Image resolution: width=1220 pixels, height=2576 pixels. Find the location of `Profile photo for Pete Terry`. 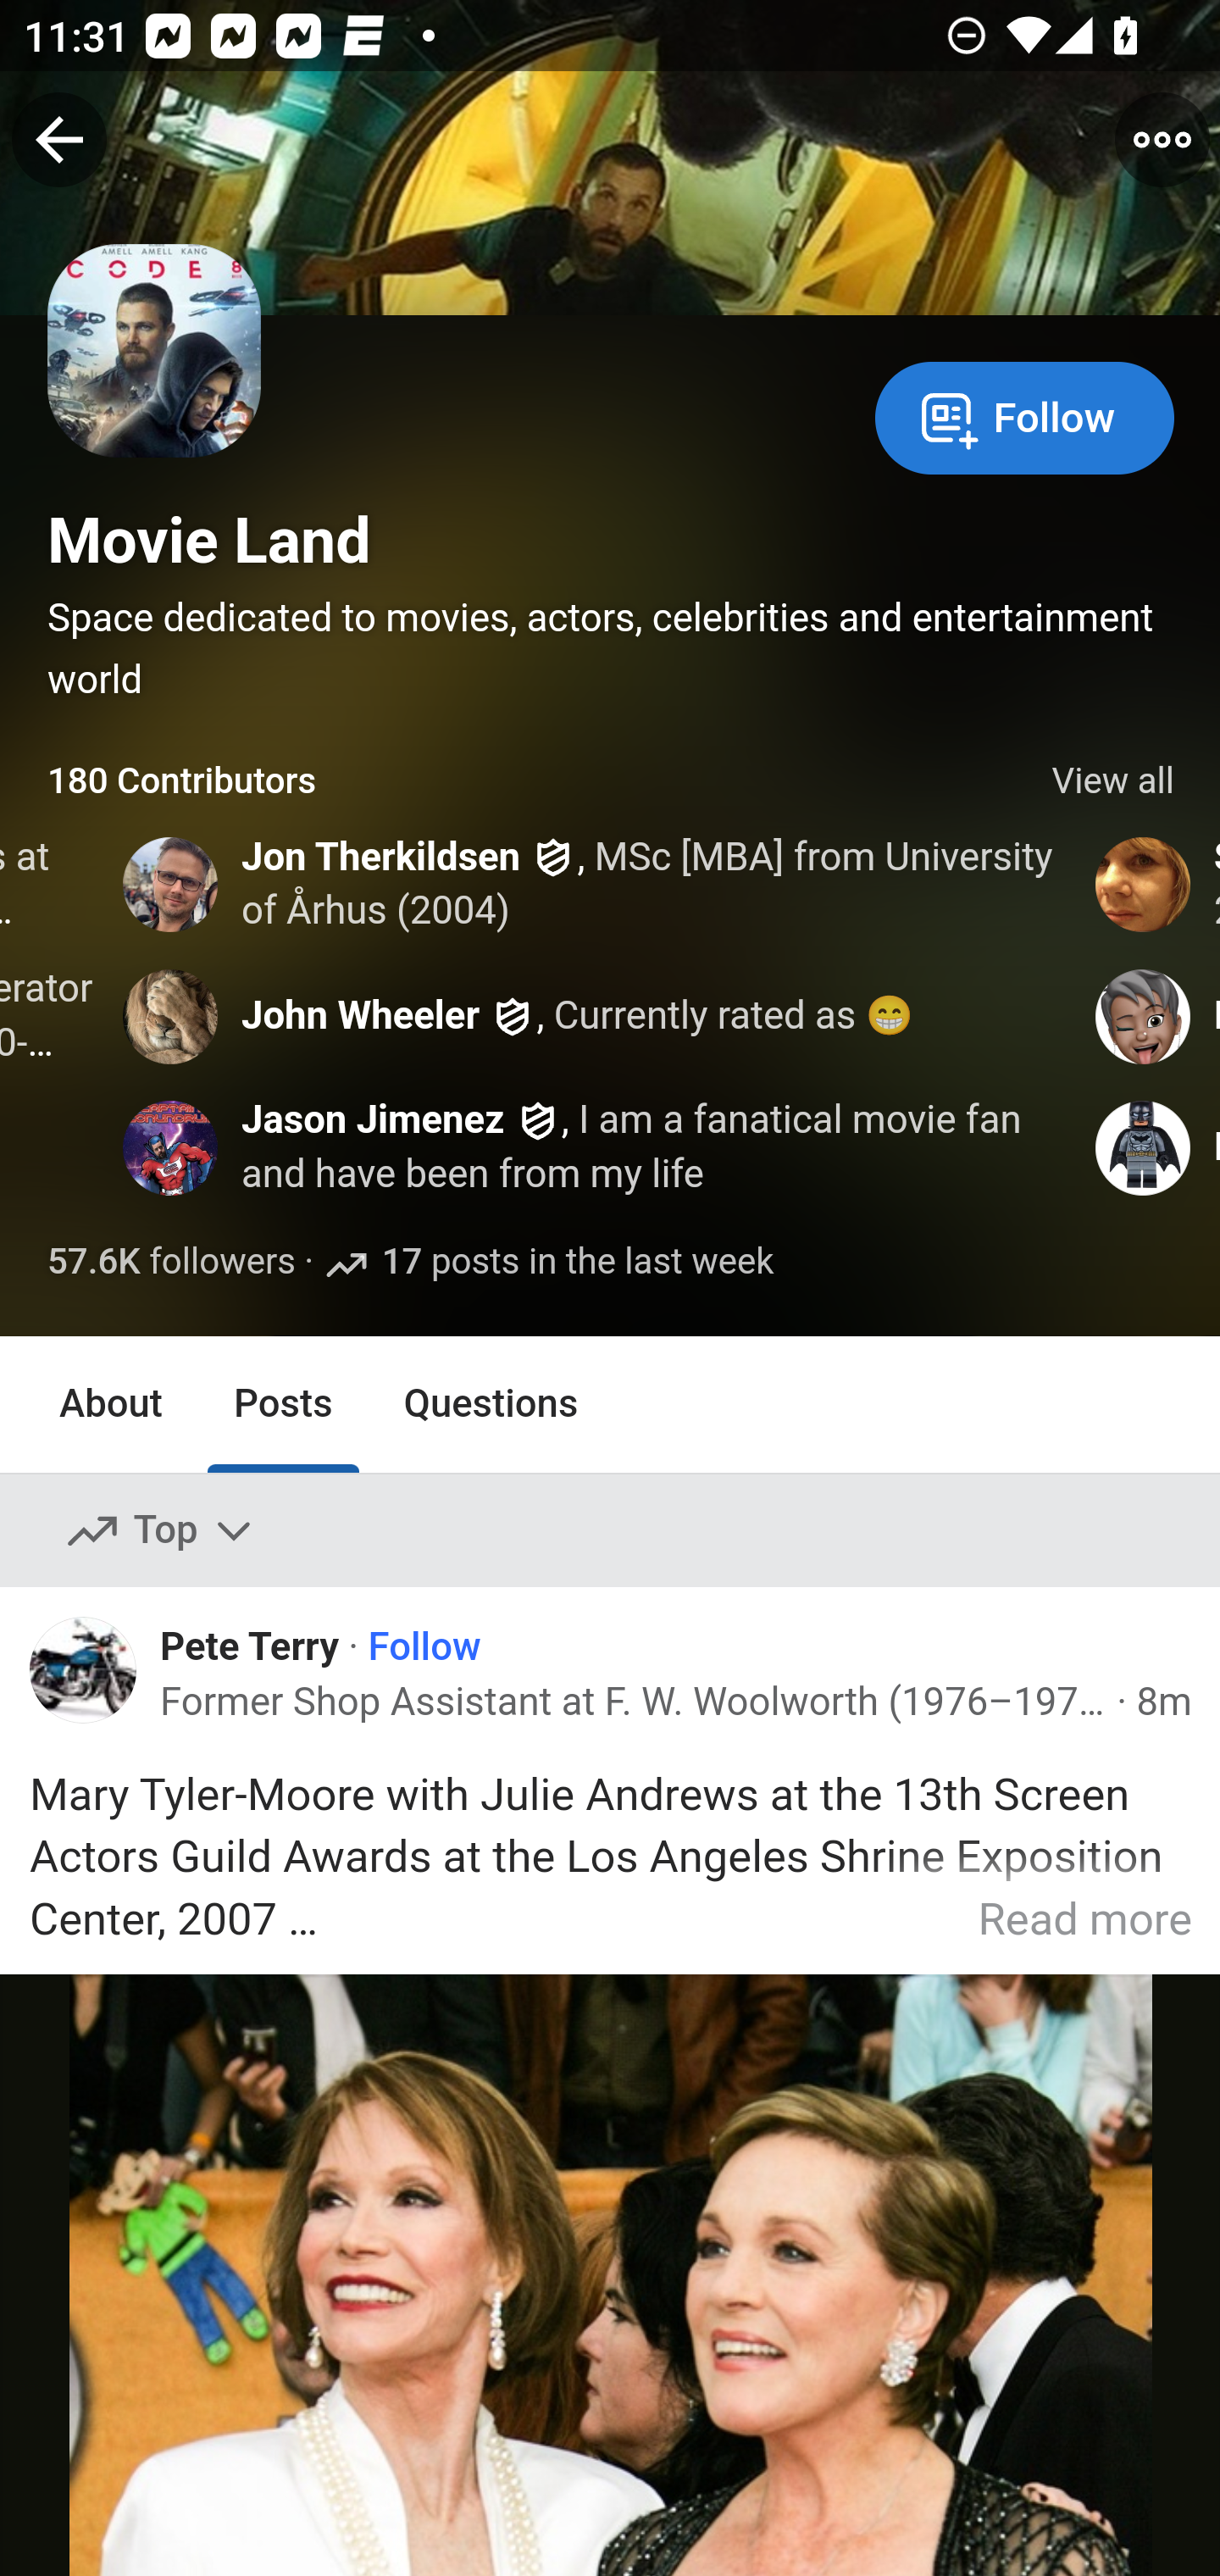

Profile photo for Pete Terry is located at coordinates (84, 1670).